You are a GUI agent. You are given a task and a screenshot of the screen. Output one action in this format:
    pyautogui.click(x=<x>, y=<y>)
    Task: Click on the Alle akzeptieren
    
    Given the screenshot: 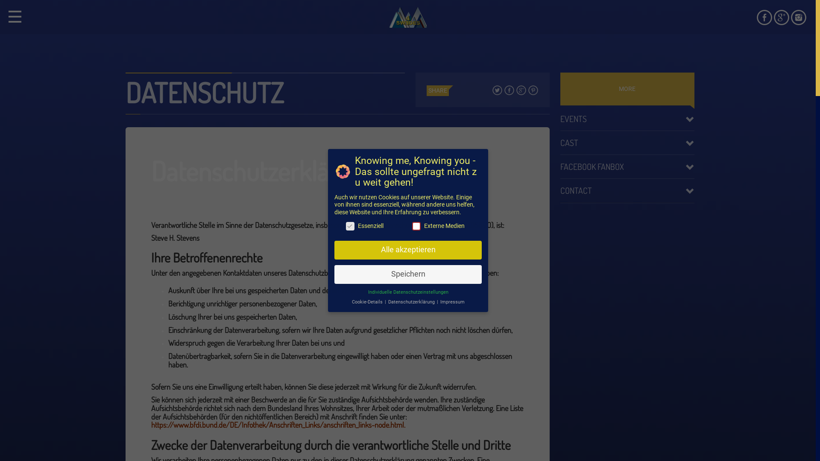 What is the action you would take?
    pyautogui.click(x=407, y=250)
    